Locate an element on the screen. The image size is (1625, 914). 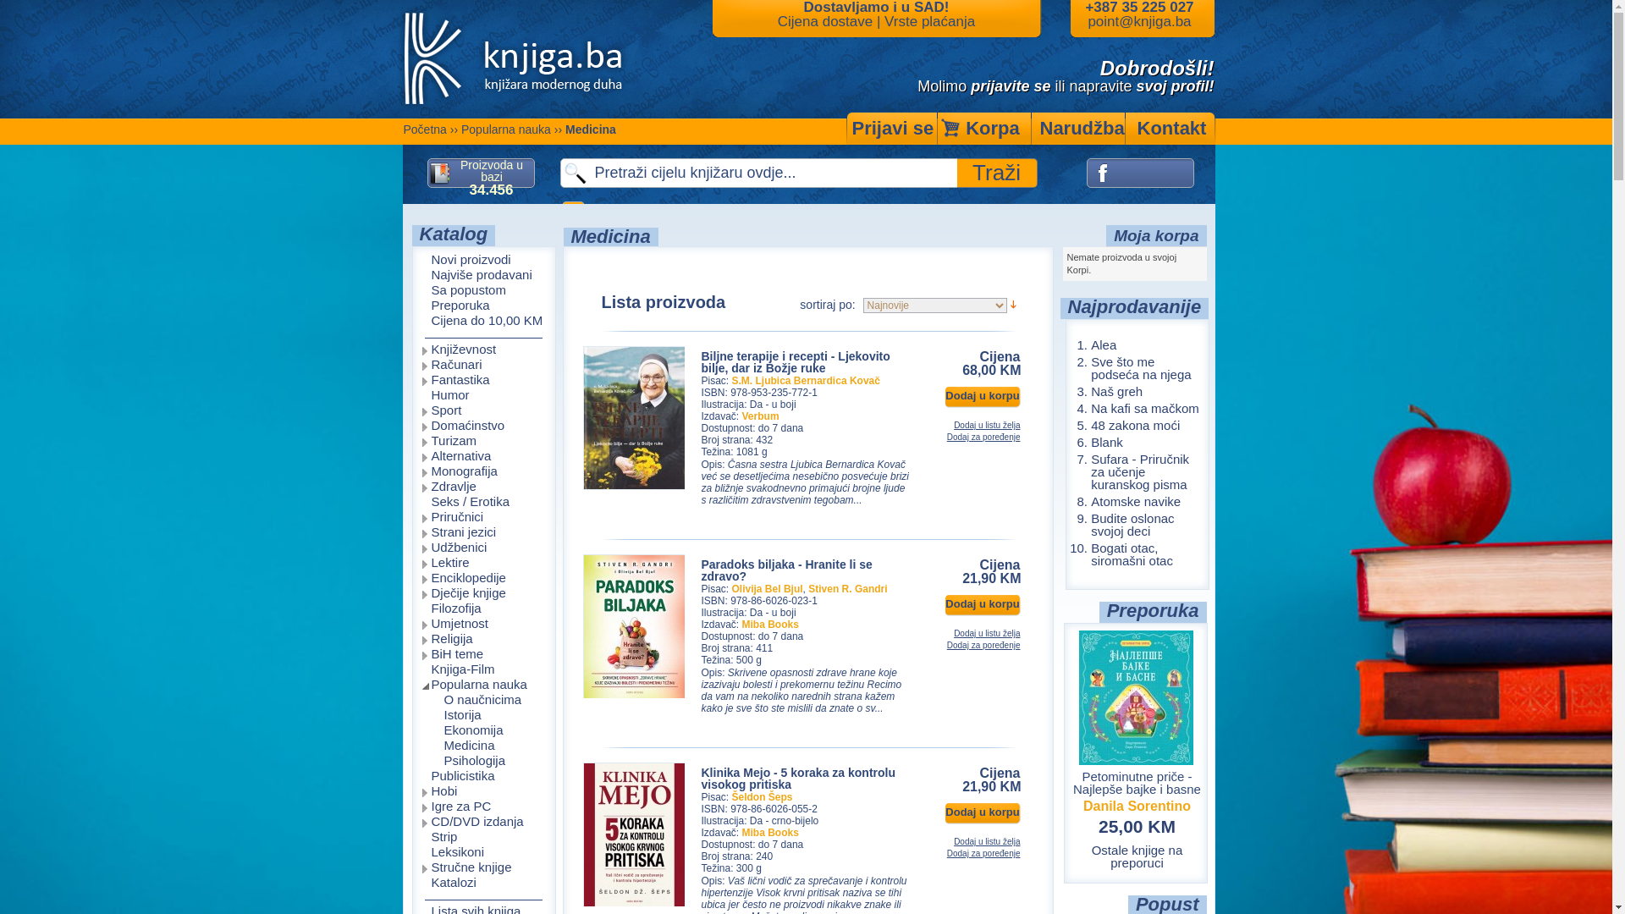
point@knjiga.ba is located at coordinates (1139, 22).